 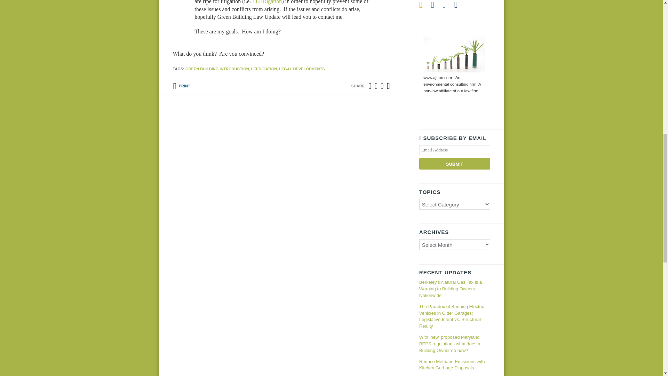 What do you see at coordinates (267, 2) in the screenshot?
I see `LEEDigation` at bounding box center [267, 2].